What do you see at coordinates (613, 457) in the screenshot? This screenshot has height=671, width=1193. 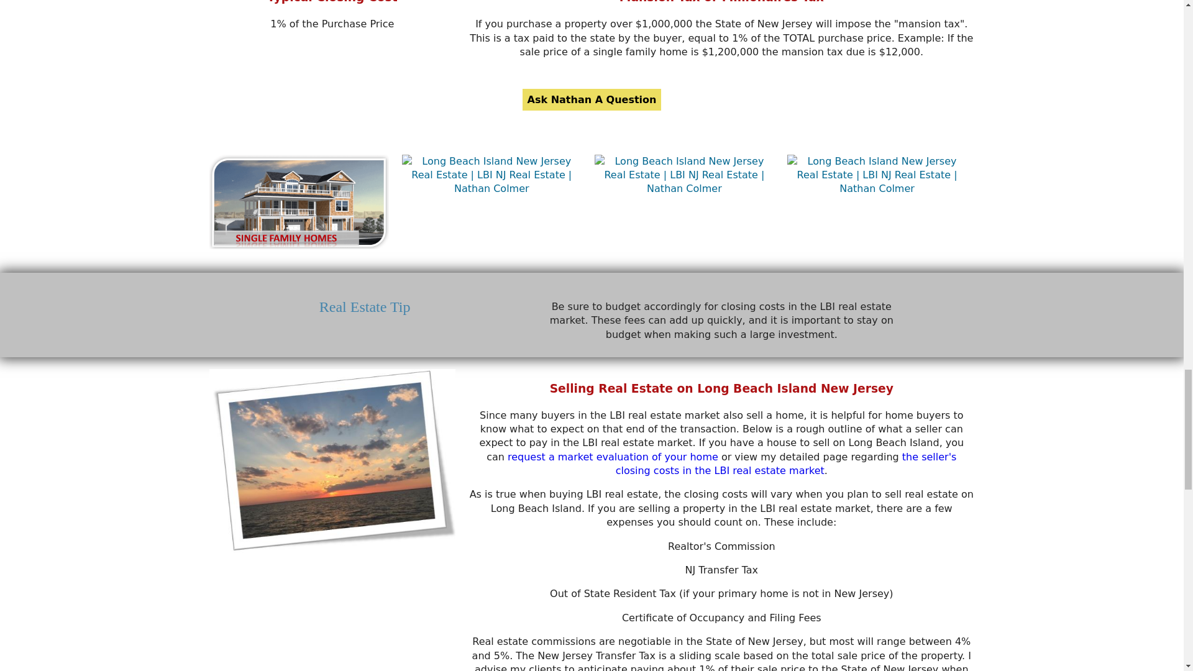 I see `request a market evaluation of your home` at bounding box center [613, 457].